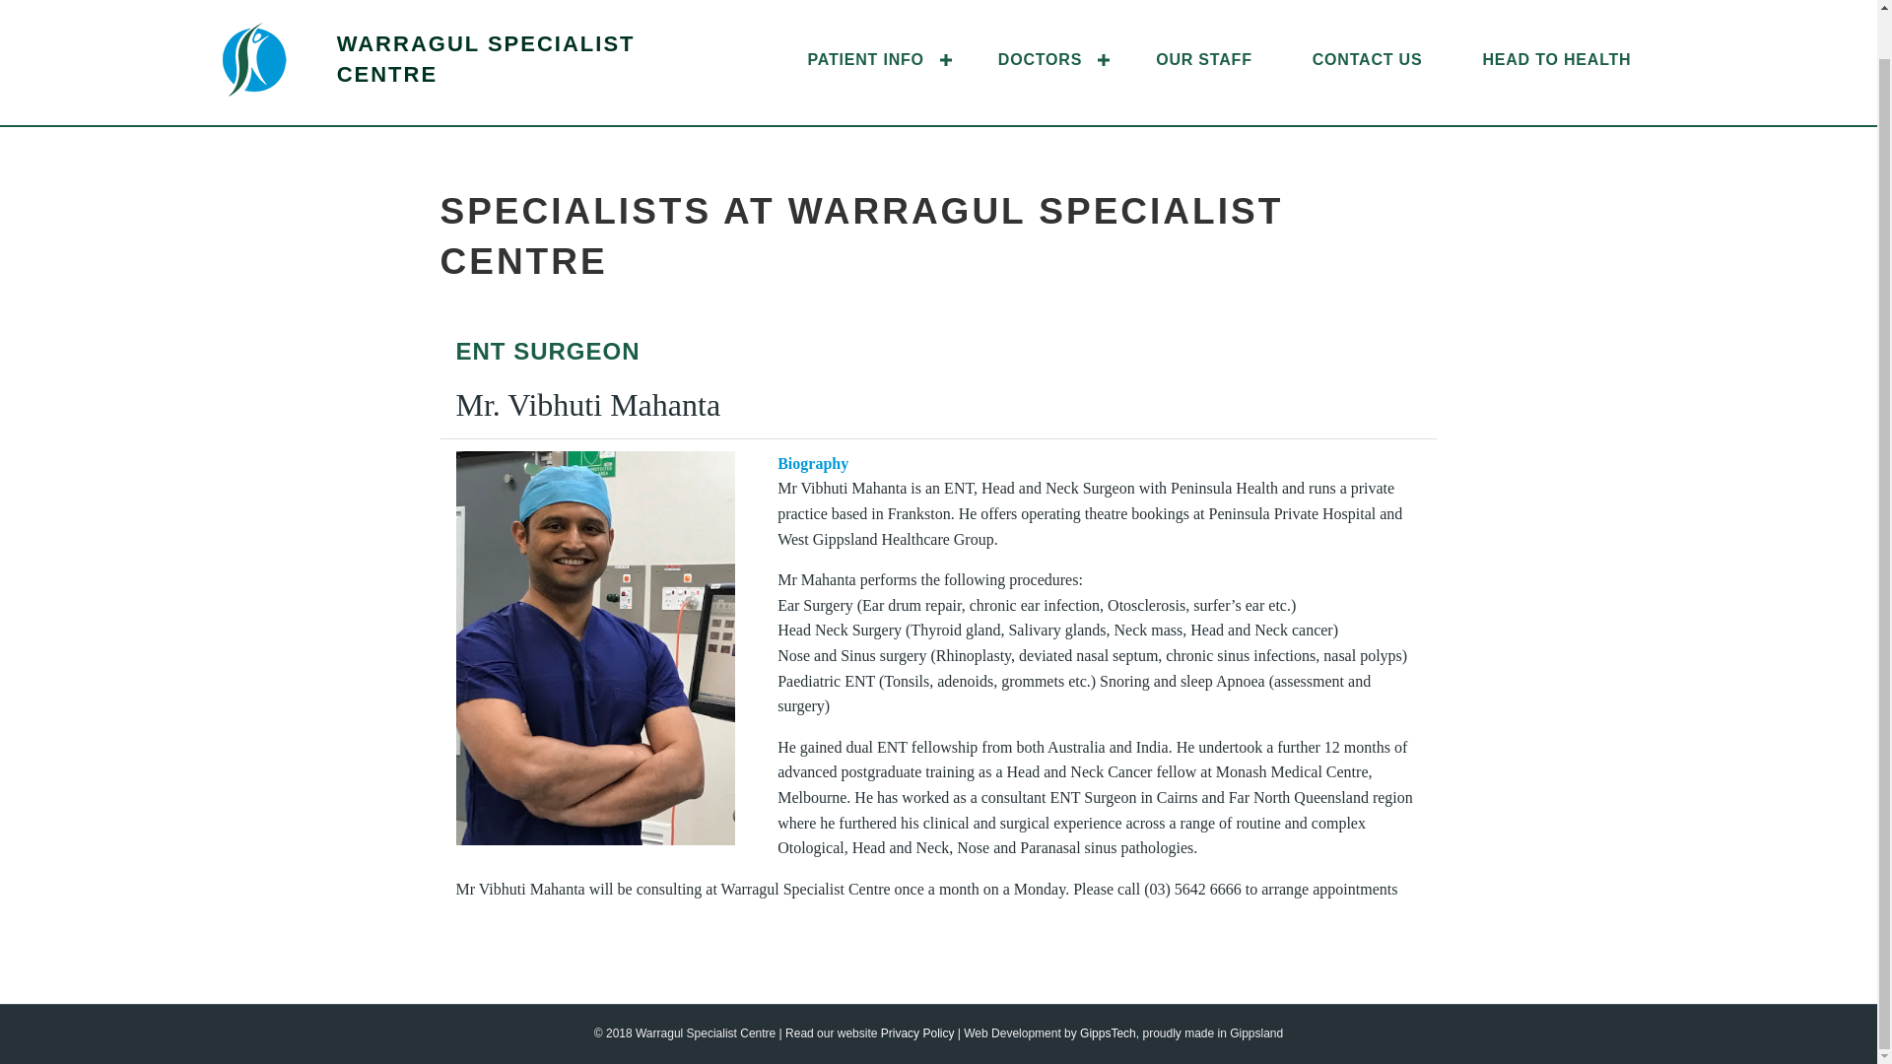 Image resolution: width=1892 pixels, height=1064 pixels. I want to click on Specialists at Warragul Specialist Centre, so click(860, 236).